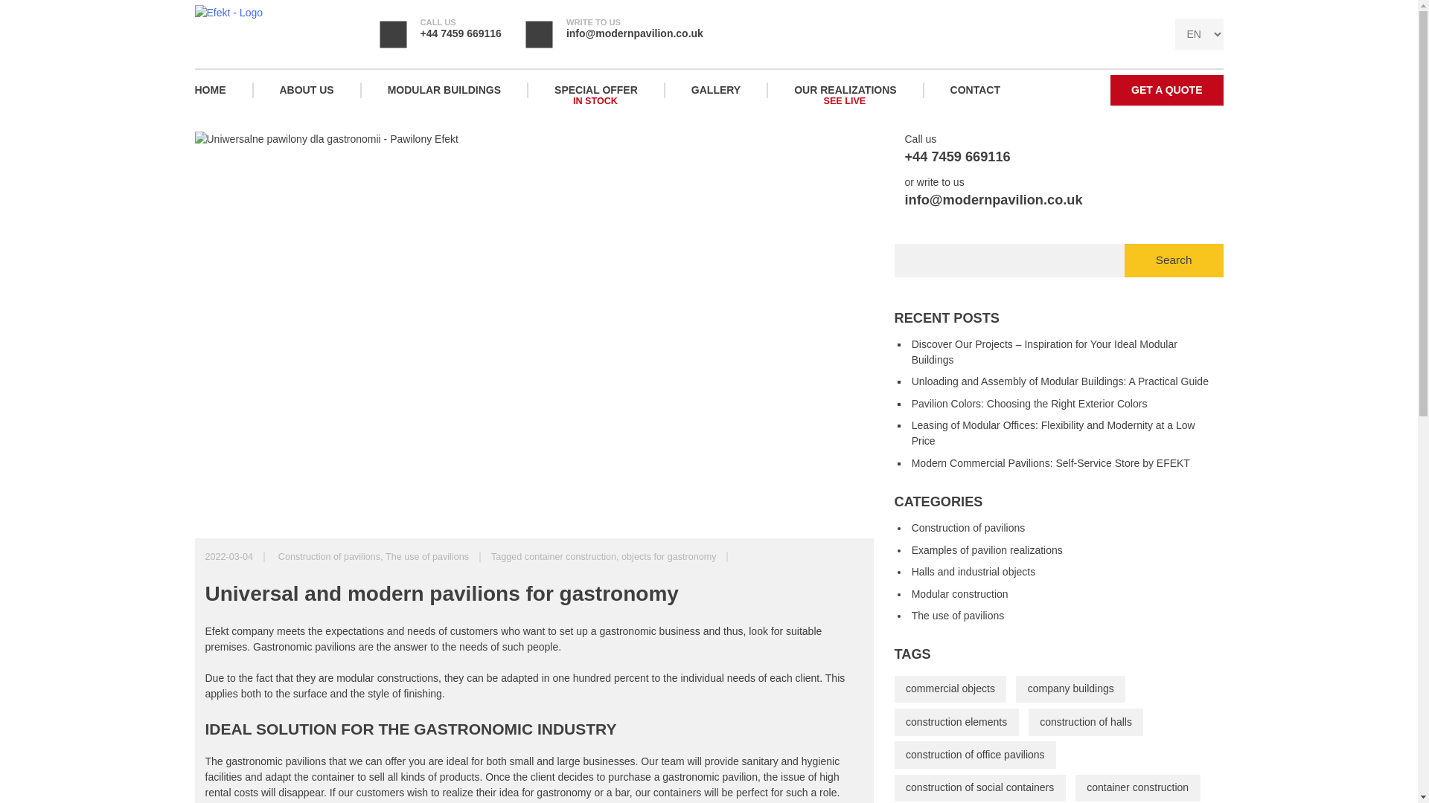  What do you see at coordinates (305, 90) in the screenshot?
I see `ABOUT US` at bounding box center [305, 90].